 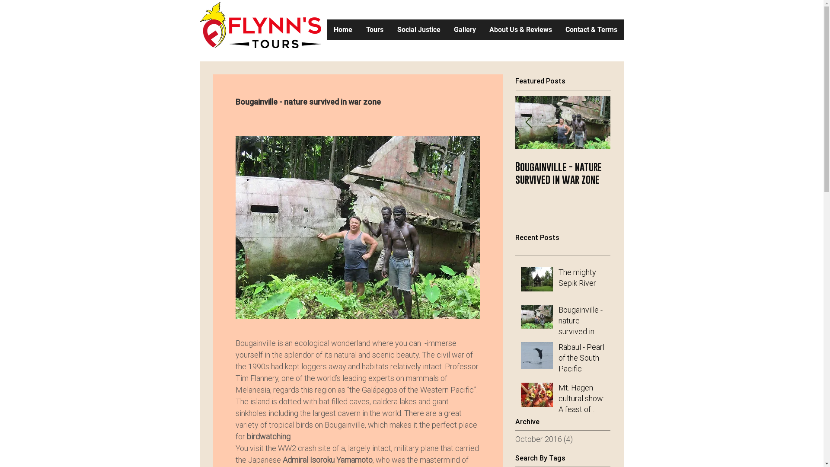 I want to click on Bougainville - nature survived in war zone, so click(x=582, y=323).